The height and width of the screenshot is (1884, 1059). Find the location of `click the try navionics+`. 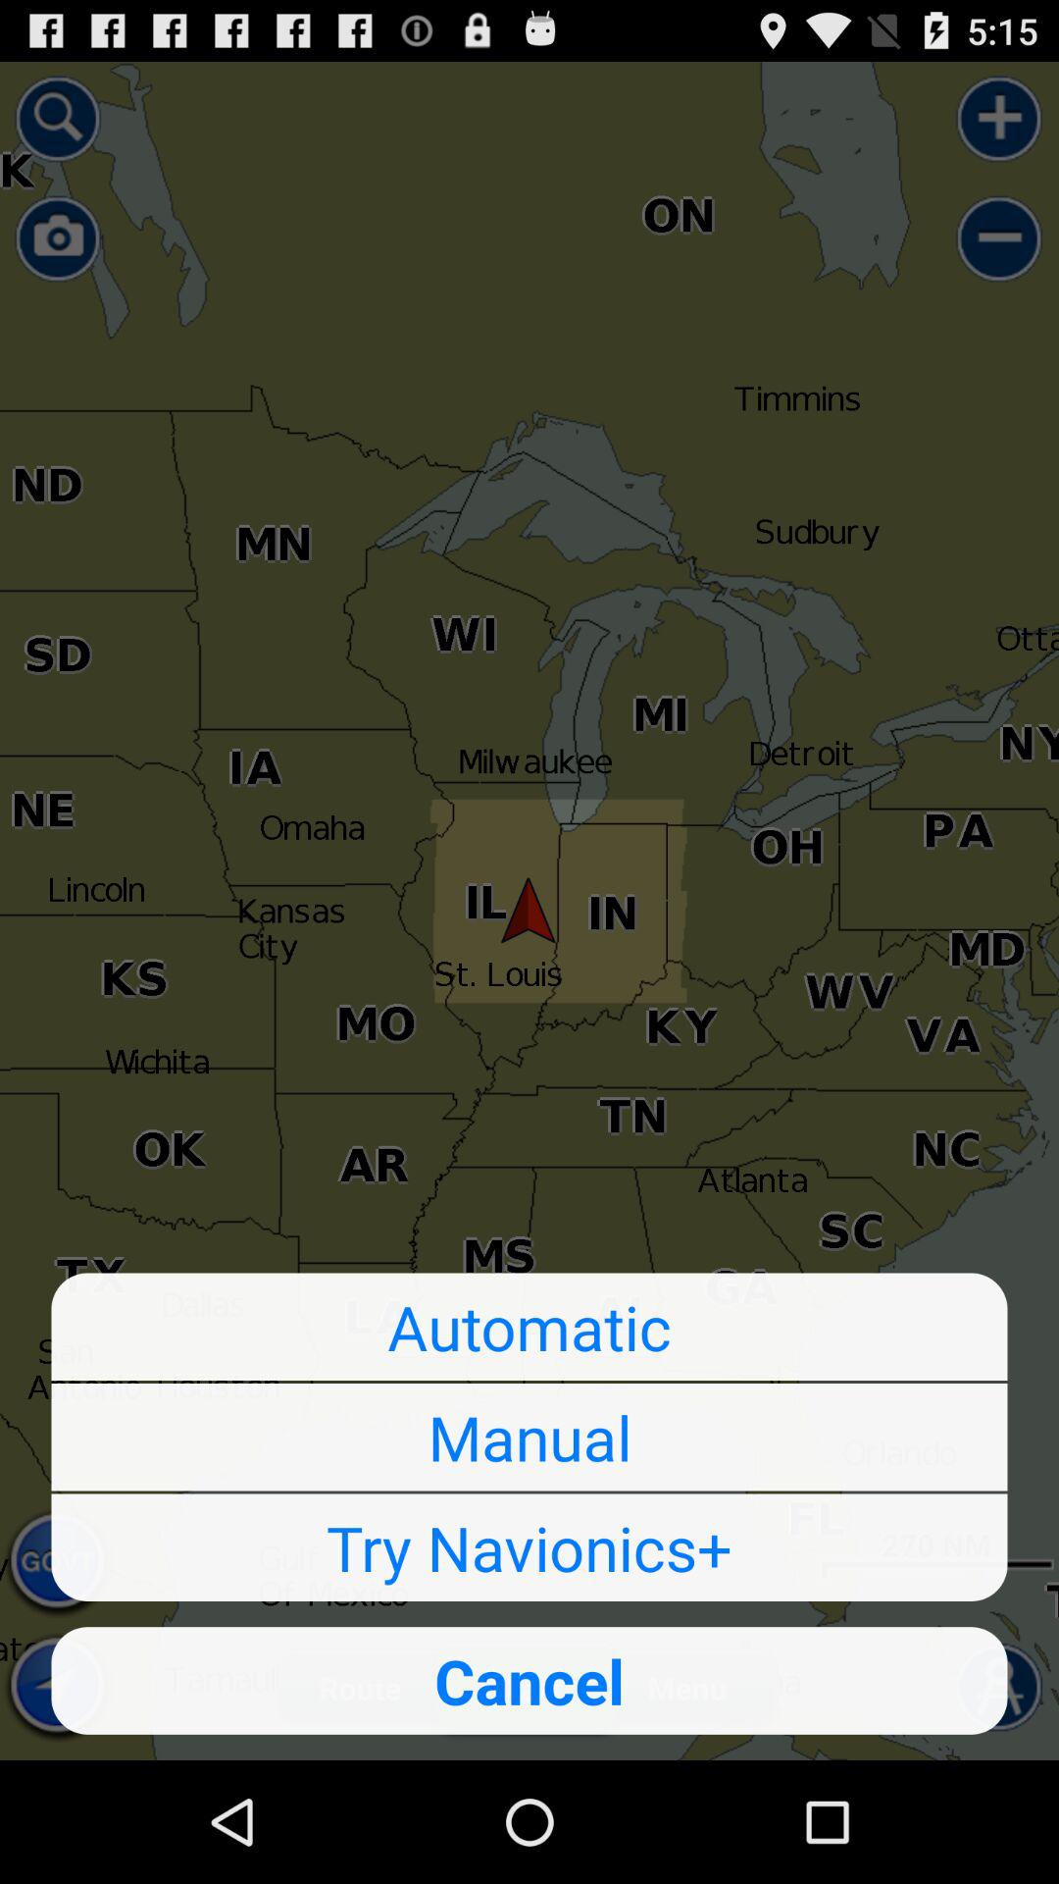

click the try navionics+ is located at coordinates (529, 1547).